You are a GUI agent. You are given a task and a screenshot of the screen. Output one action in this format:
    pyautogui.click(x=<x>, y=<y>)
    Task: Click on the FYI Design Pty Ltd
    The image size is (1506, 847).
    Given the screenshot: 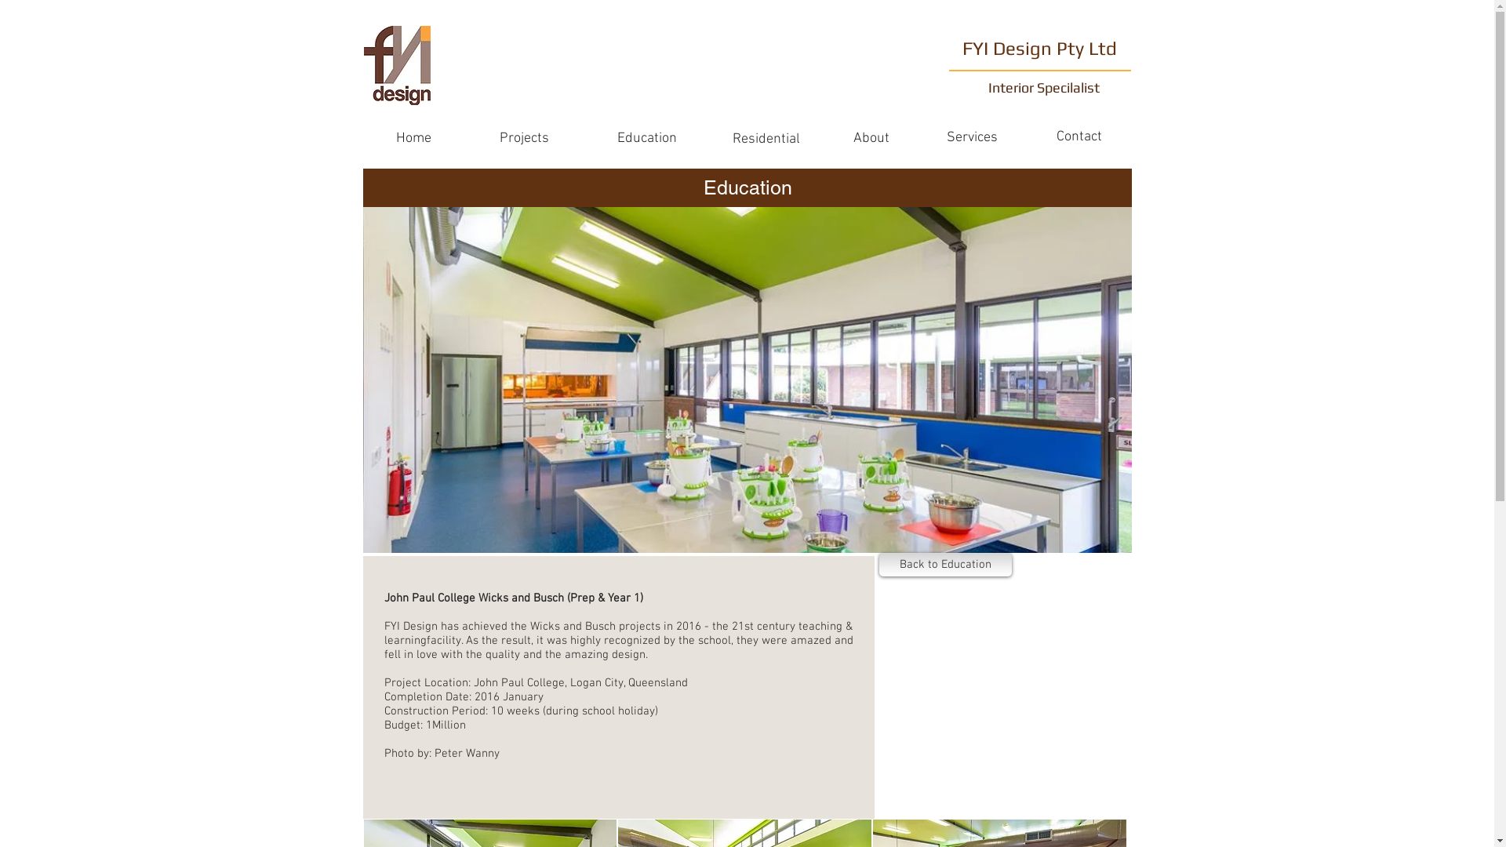 What is the action you would take?
    pyautogui.click(x=1039, y=49)
    